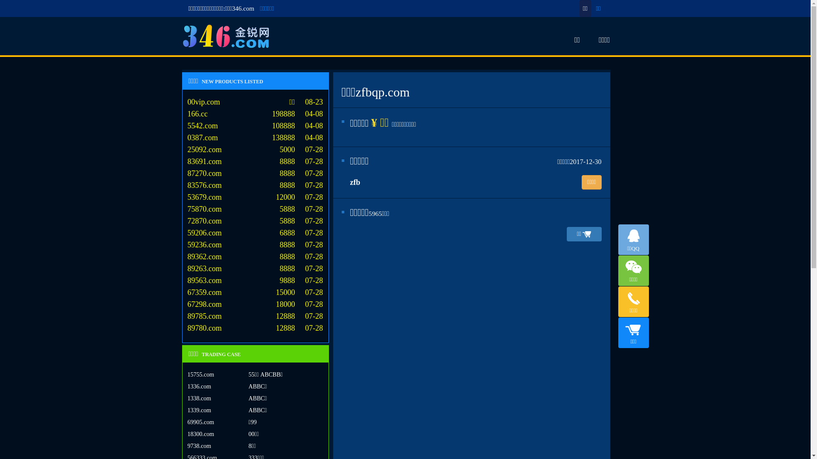 Image resolution: width=817 pixels, height=459 pixels. I want to click on 67359.com 15000 07-28, so click(255, 296).